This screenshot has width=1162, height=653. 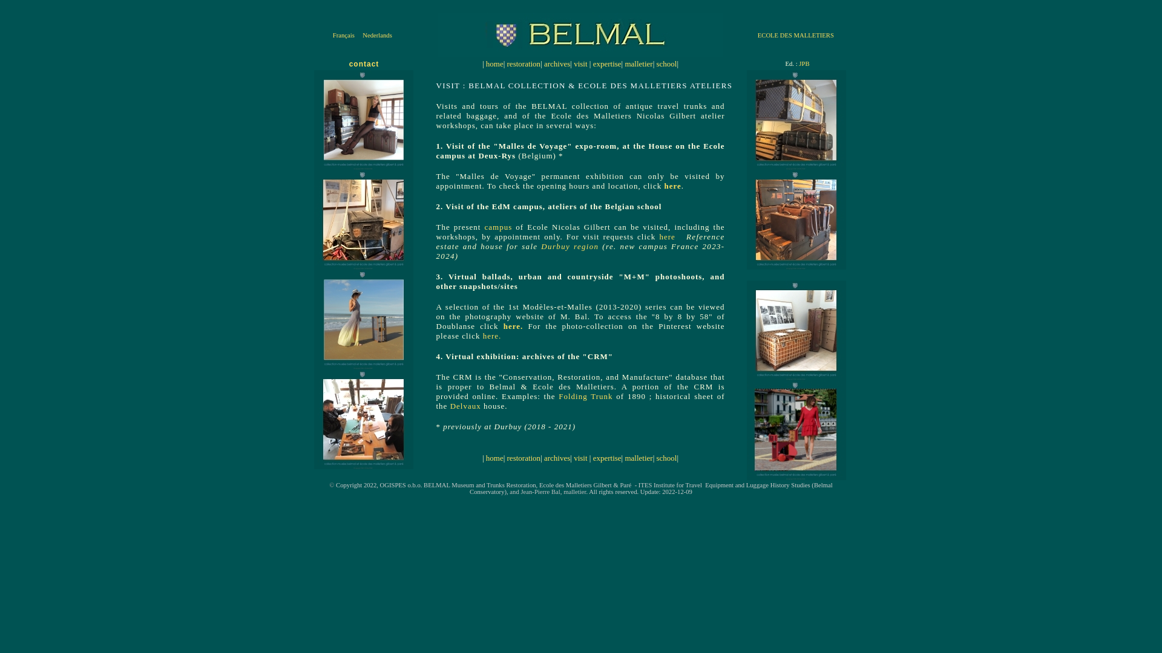 I want to click on Nederlands, so click(x=378, y=35).